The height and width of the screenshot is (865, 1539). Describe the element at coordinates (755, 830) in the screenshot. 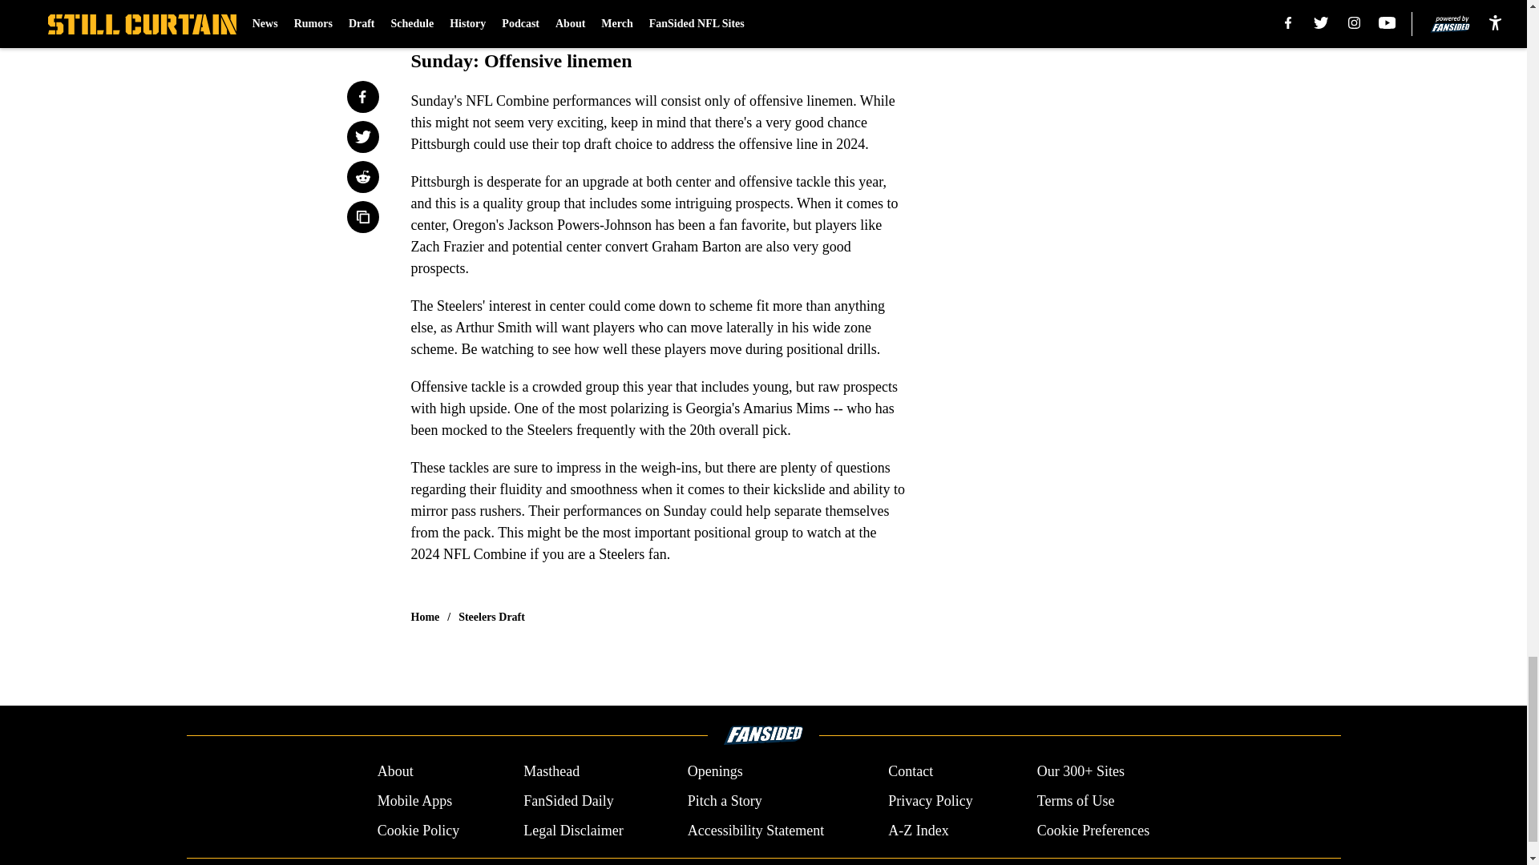

I see `Accessibility Statement` at that location.